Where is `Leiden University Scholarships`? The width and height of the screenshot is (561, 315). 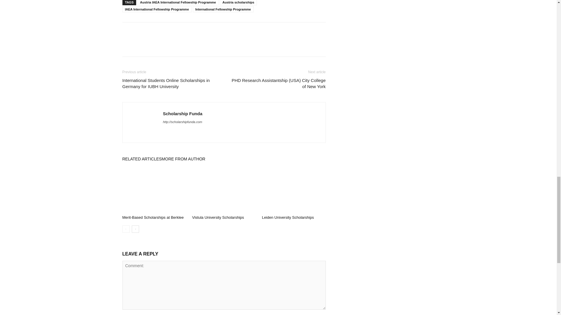
Leiden University Scholarships is located at coordinates (288, 217).